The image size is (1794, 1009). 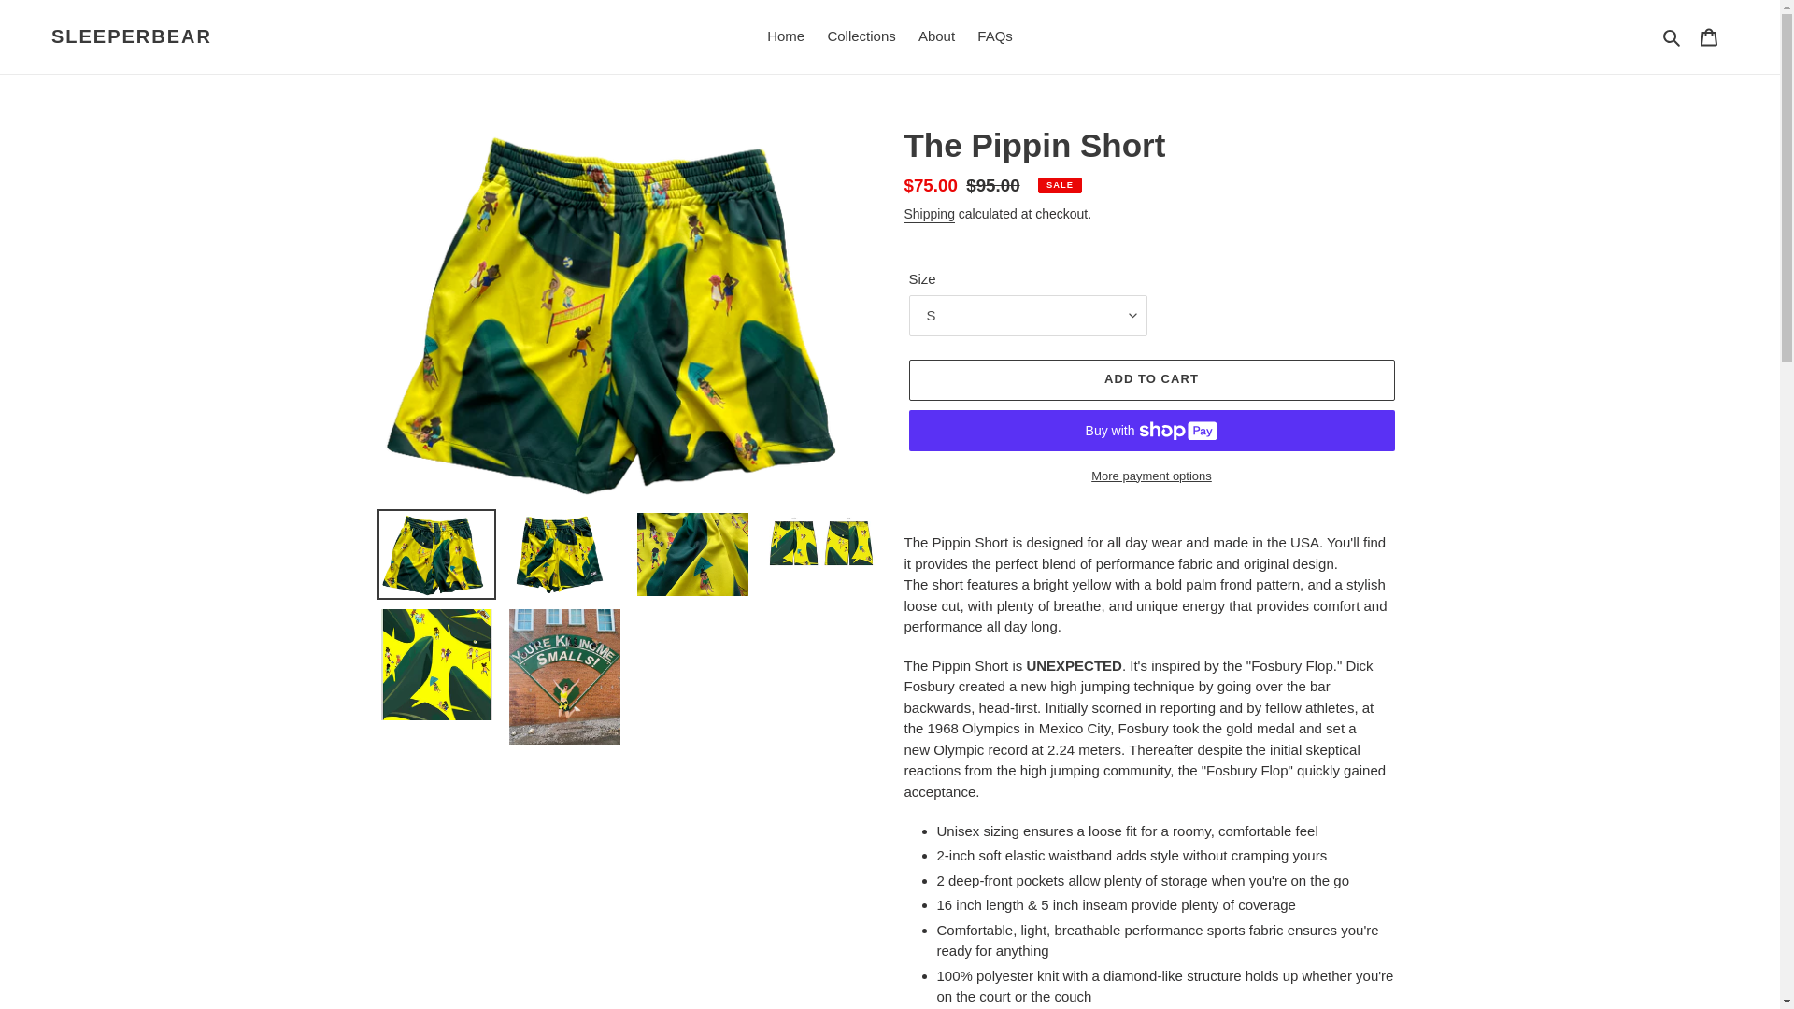 I want to click on More payment options, so click(x=1150, y=476).